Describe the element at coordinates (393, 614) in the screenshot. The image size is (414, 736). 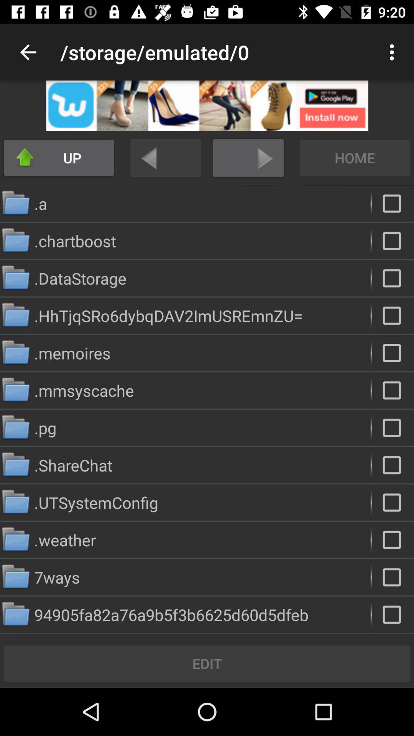
I see `button select` at that location.